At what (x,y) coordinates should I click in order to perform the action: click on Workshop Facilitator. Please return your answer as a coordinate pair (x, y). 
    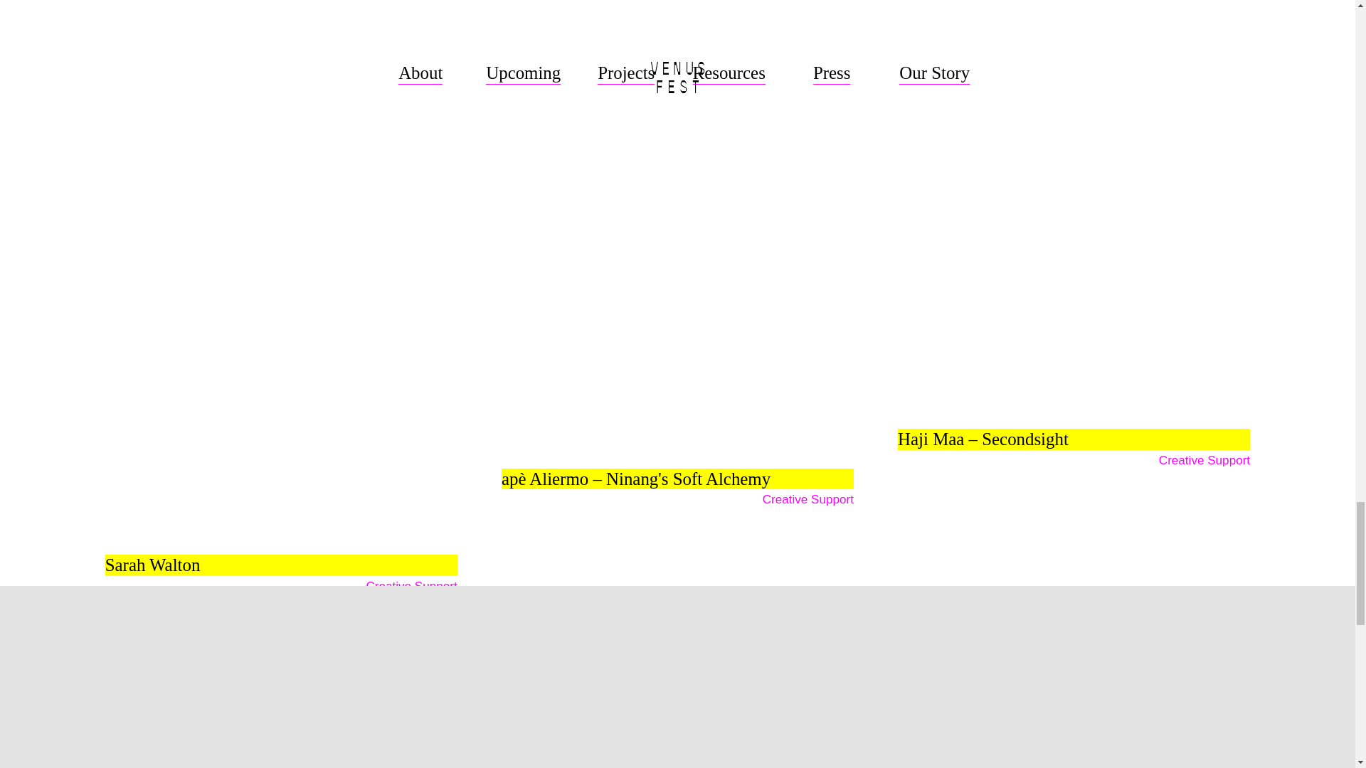
    Looking at the image, I should click on (401, 12).